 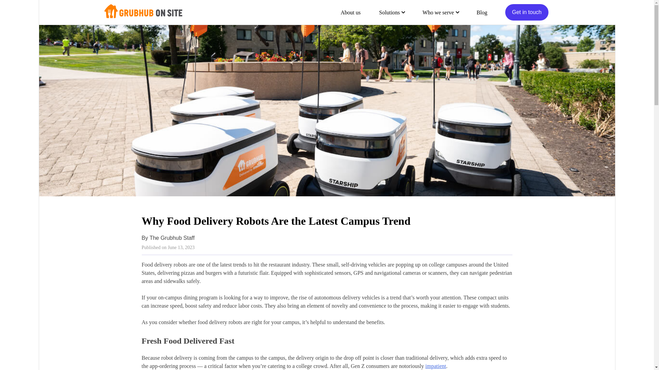 What do you see at coordinates (181, 247) in the screenshot?
I see `June 13, 2023` at bounding box center [181, 247].